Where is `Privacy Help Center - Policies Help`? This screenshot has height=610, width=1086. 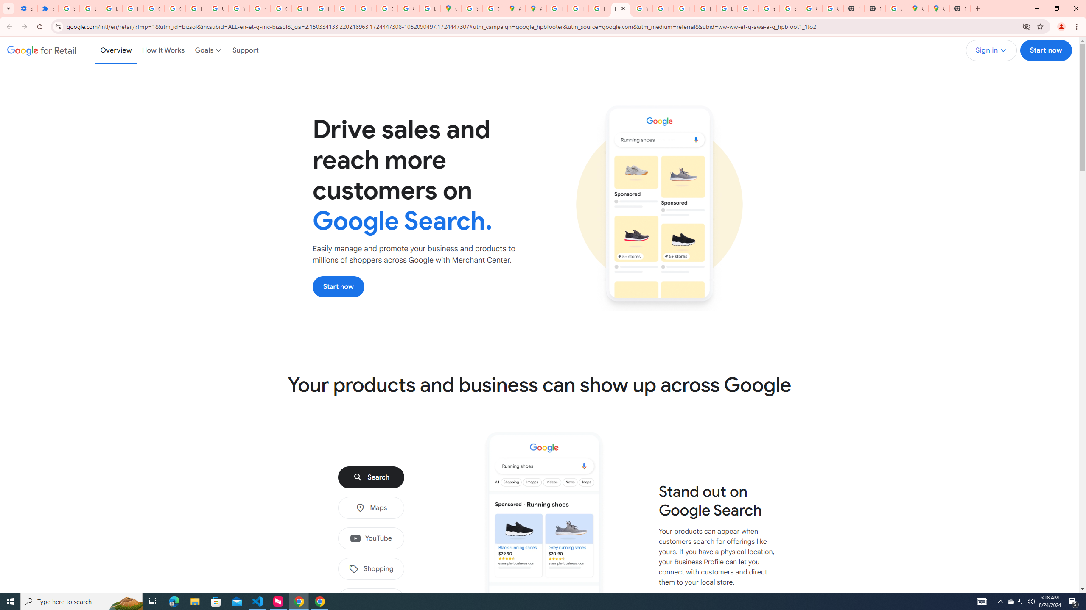
Privacy Help Center - Policies Help is located at coordinates (302, 8).